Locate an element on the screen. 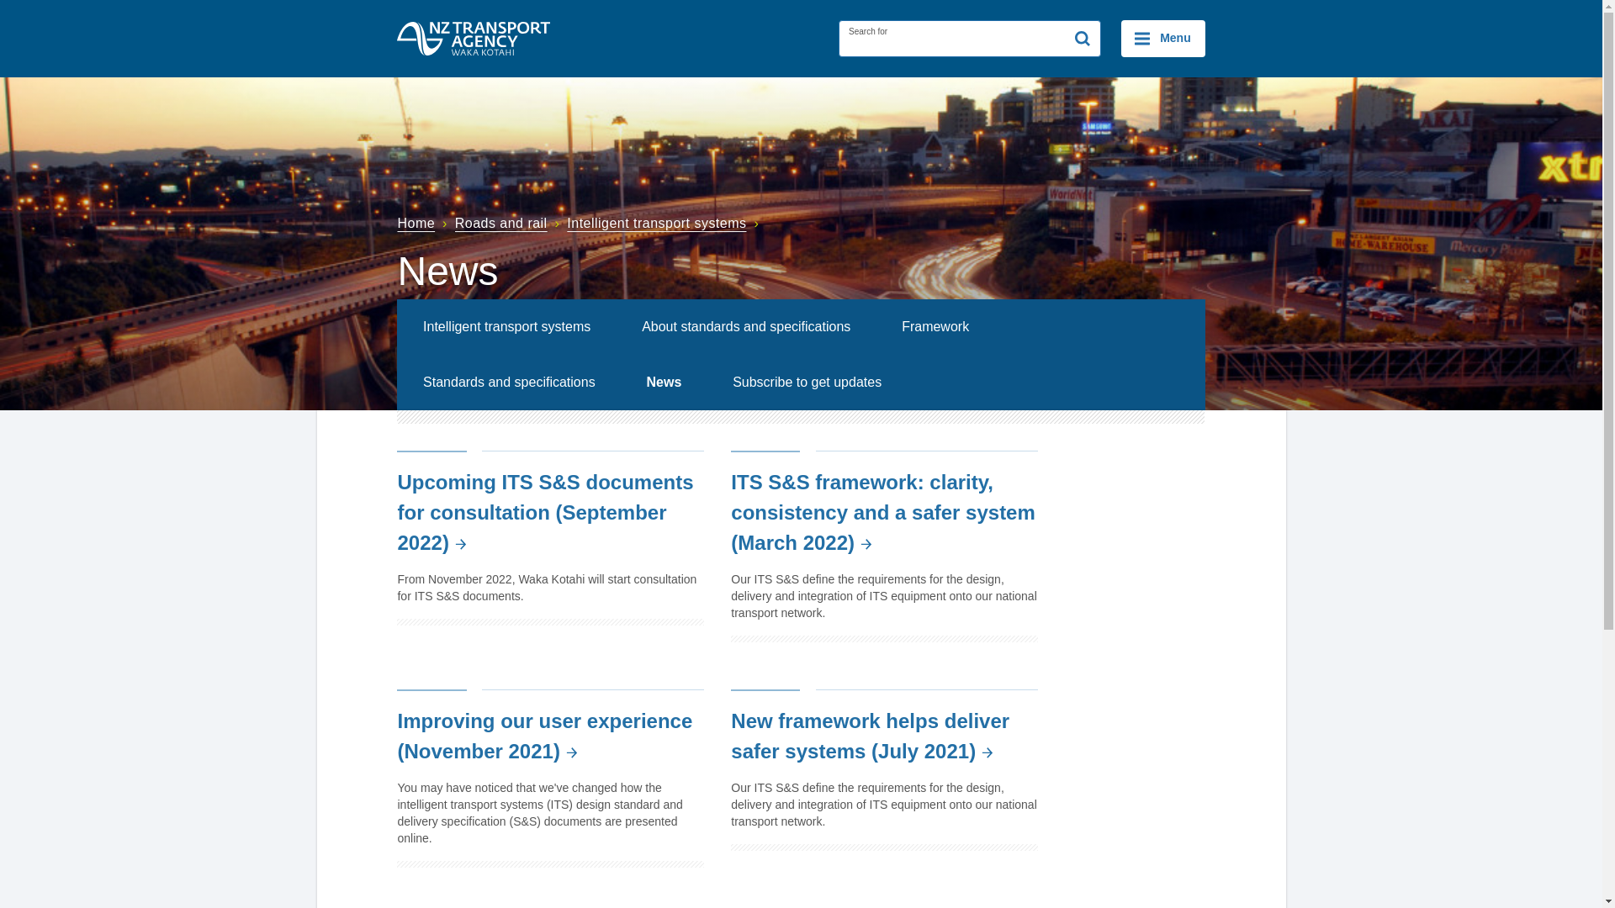 Image resolution: width=1615 pixels, height=908 pixels. Menu is located at coordinates (1162, 39).